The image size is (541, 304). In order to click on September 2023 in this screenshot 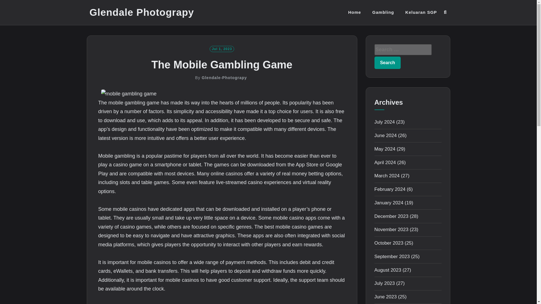, I will do `click(392, 256)`.